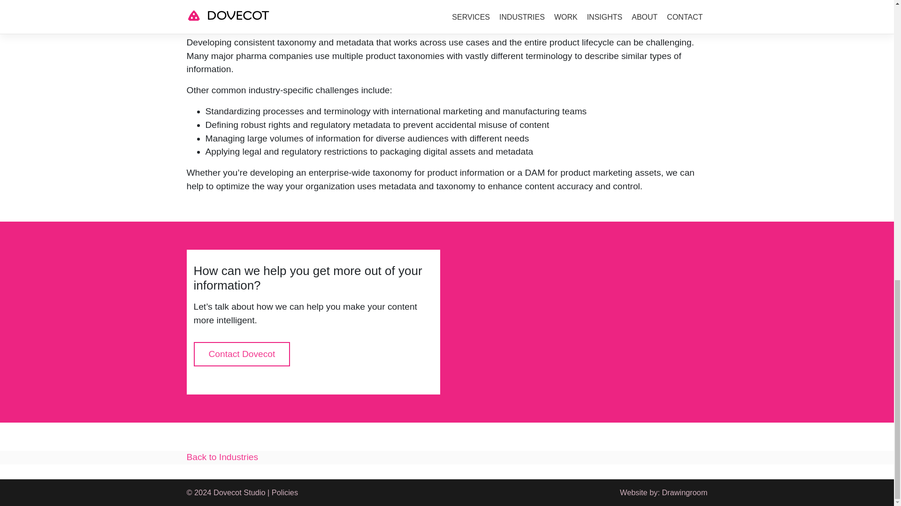  Describe the element at coordinates (664, 492) in the screenshot. I see `Website by: Drawingroom` at that location.